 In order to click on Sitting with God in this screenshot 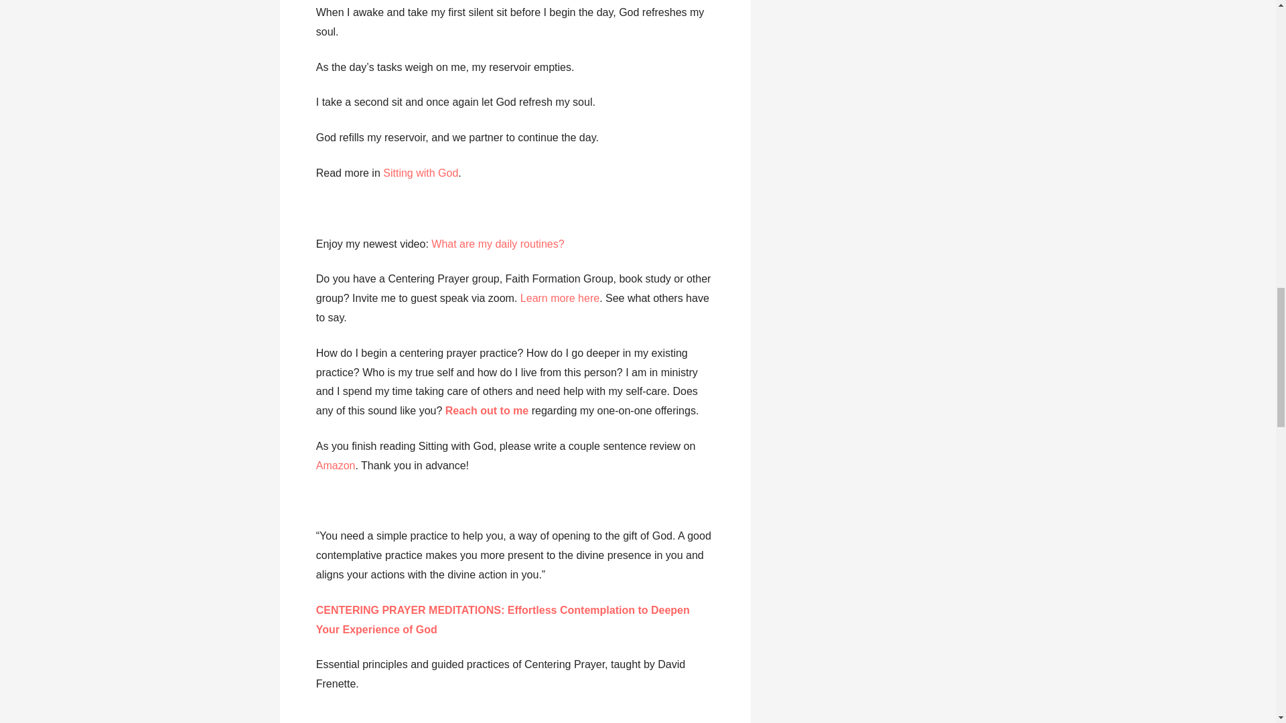, I will do `click(421, 173)`.